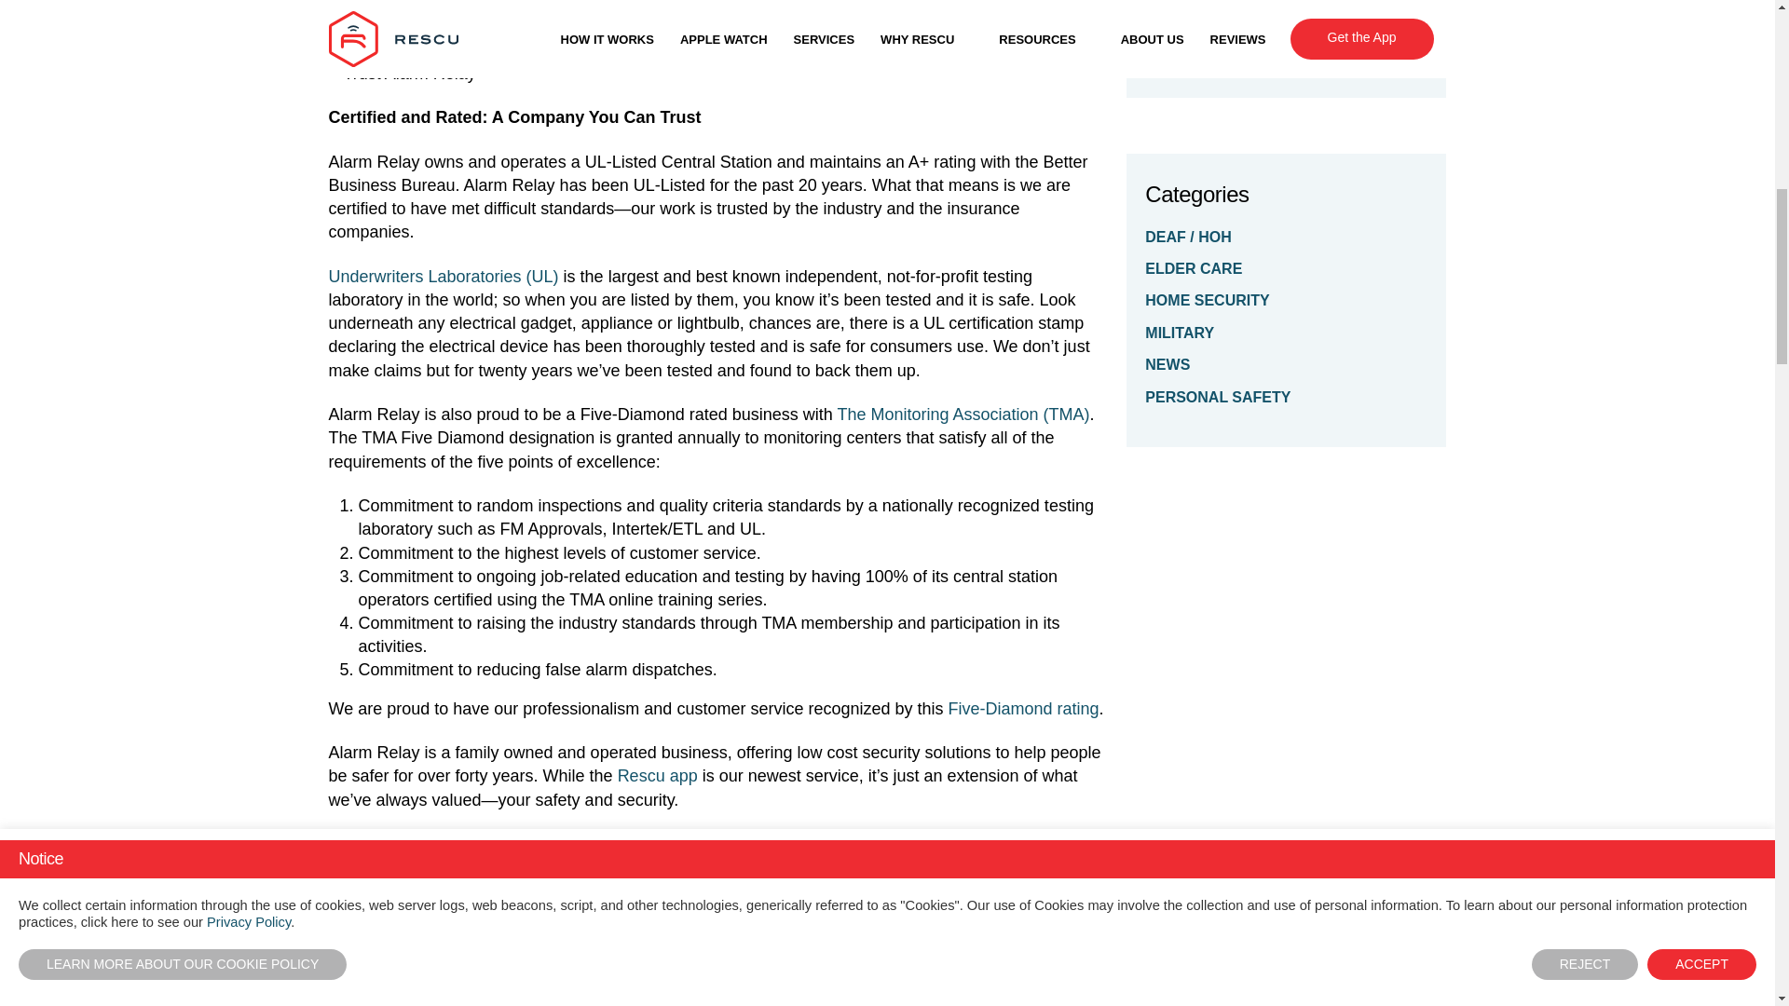 This screenshot has width=1789, height=1006. Describe the element at coordinates (1201, 39) in the screenshot. I see `The Rescu Story` at that location.